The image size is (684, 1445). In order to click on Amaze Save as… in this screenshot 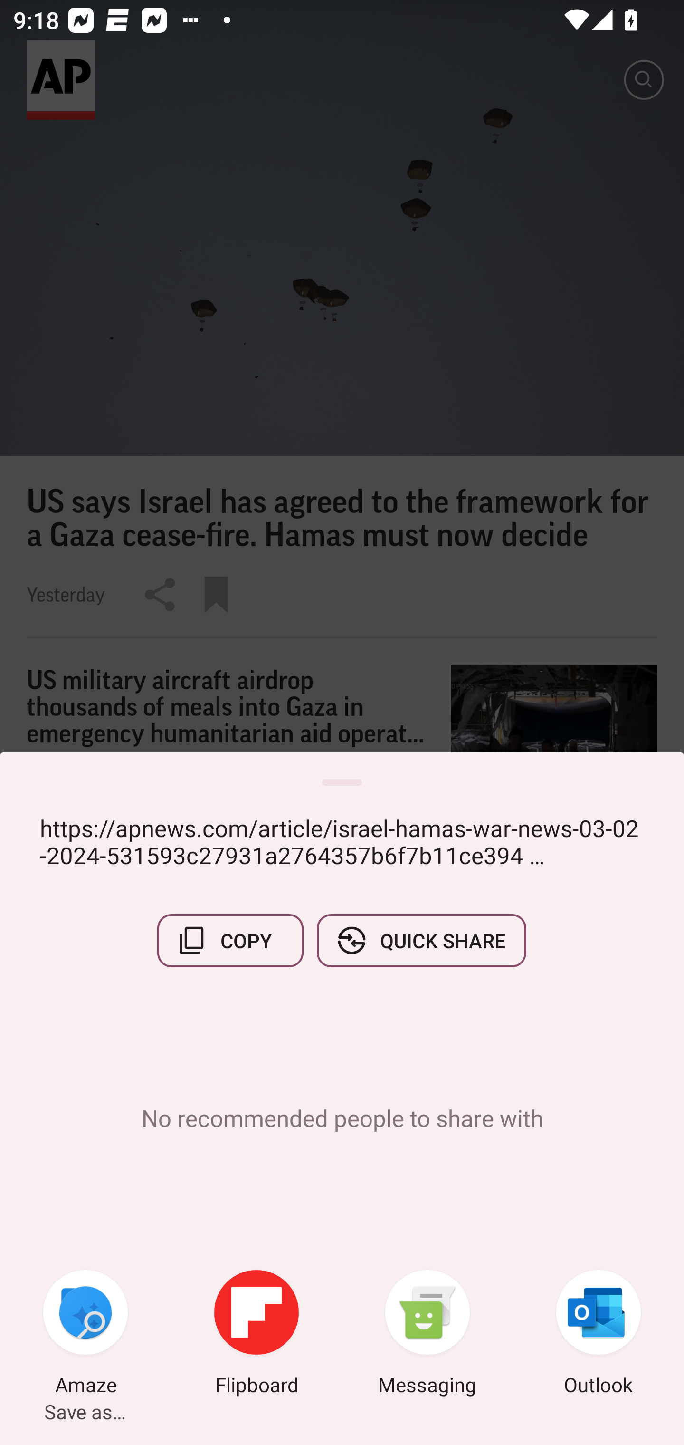, I will do `click(85, 1335)`.